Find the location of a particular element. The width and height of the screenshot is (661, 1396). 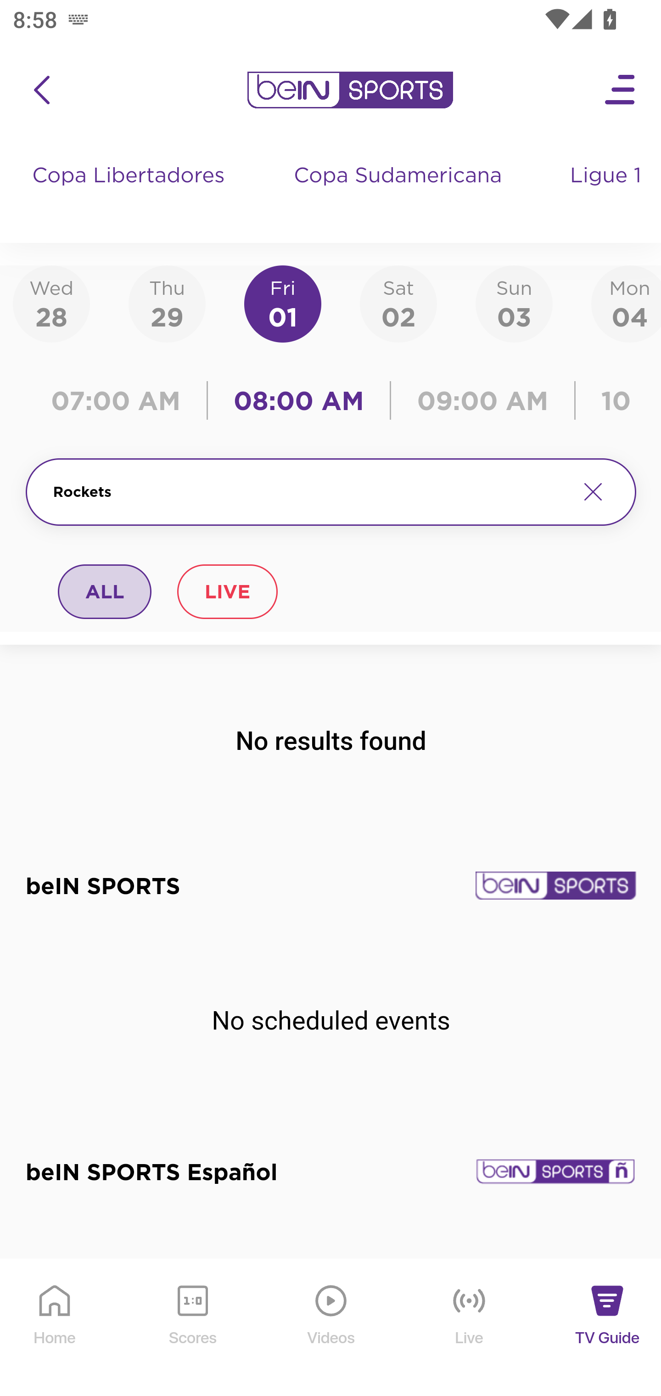

Scores Scores Icon Scores is located at coordinates (192, 1328).